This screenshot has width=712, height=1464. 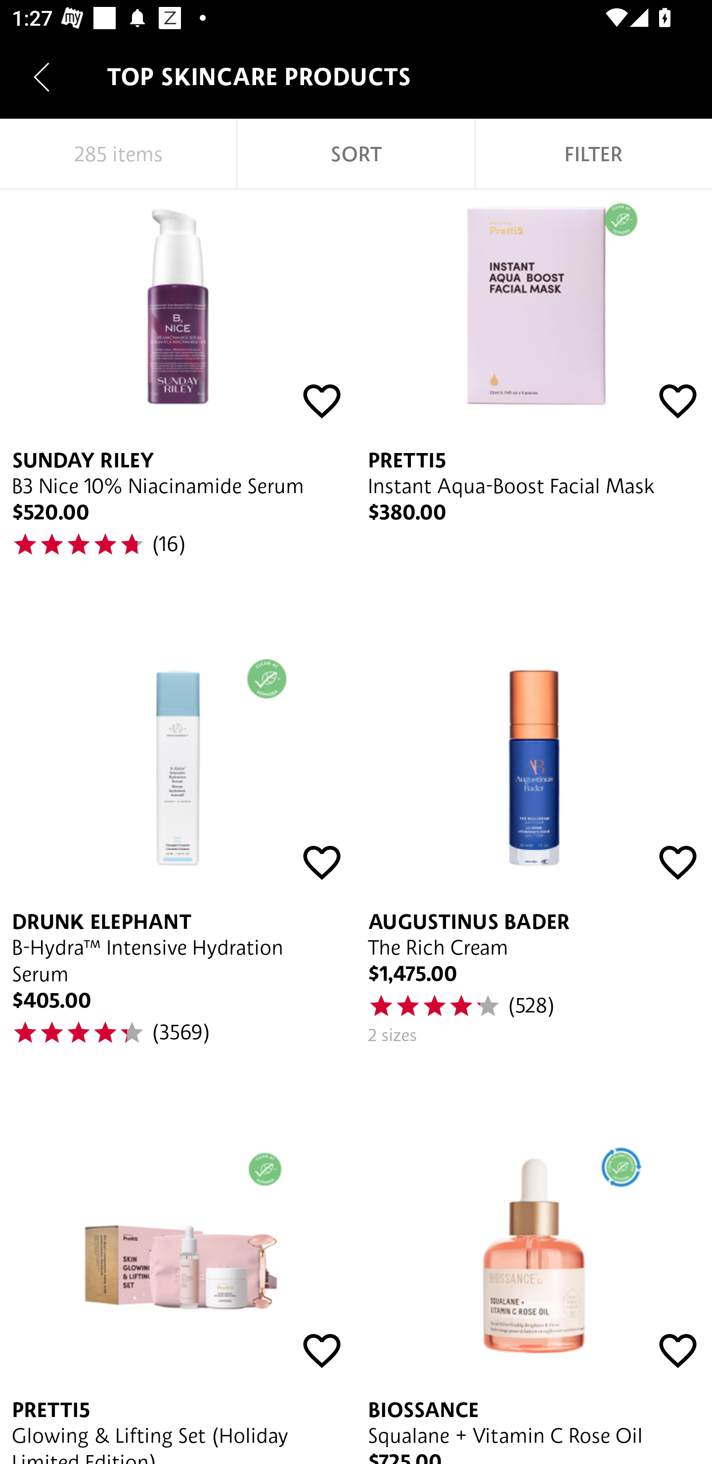 I want to click on Navigate up, so click(x=42, y=77).